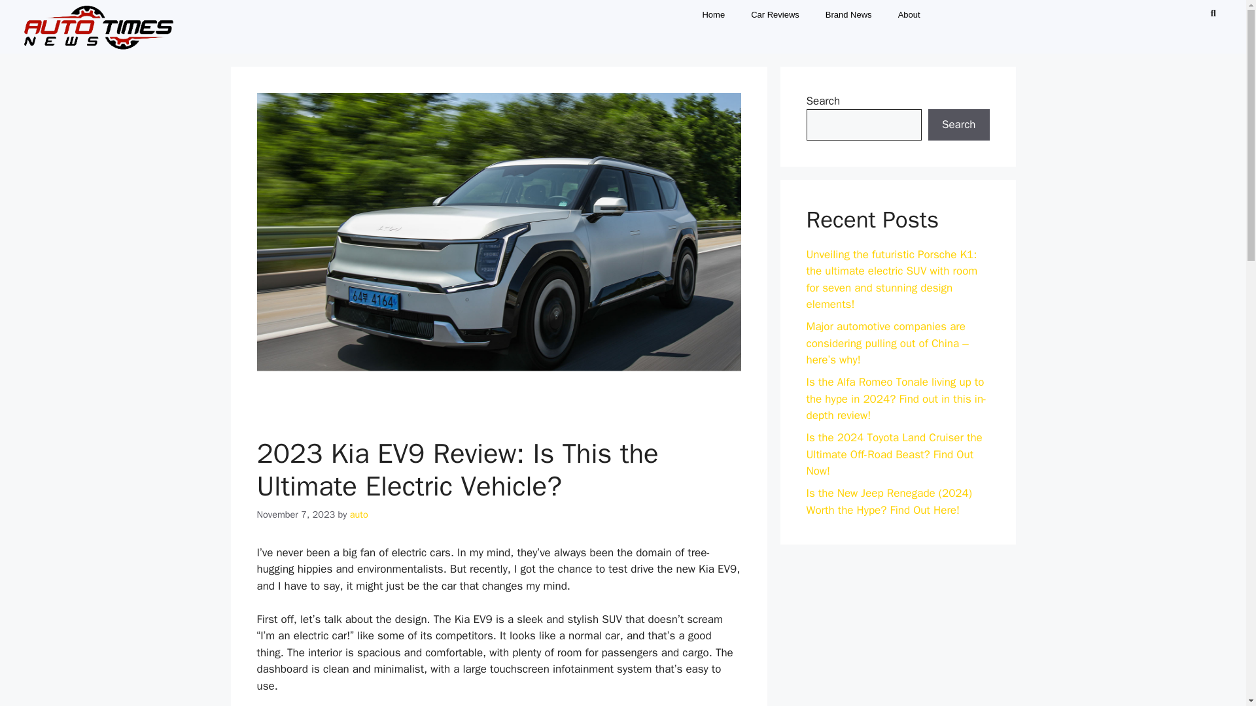 The height and width of the screenshot is (706, 1256). I want to click on Home, so click(713, 15).